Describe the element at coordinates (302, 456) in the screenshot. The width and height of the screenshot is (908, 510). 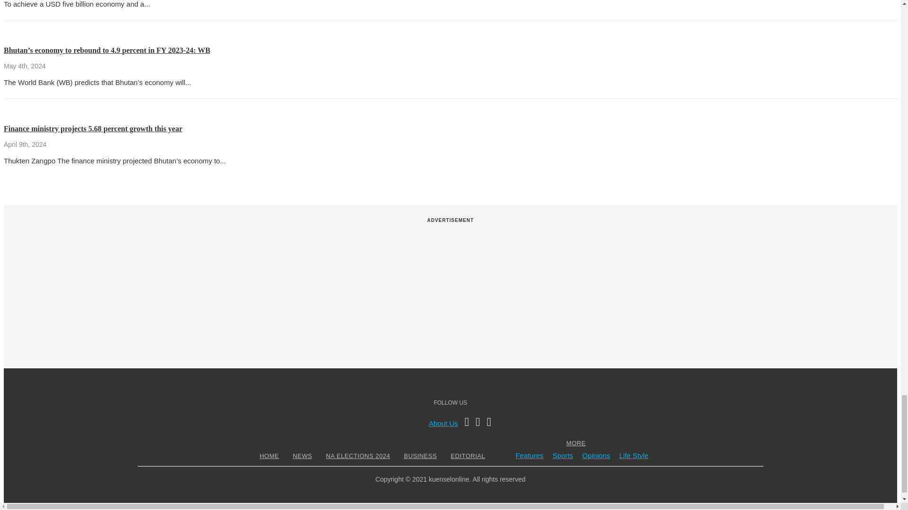
I see `NEWS` at that location.